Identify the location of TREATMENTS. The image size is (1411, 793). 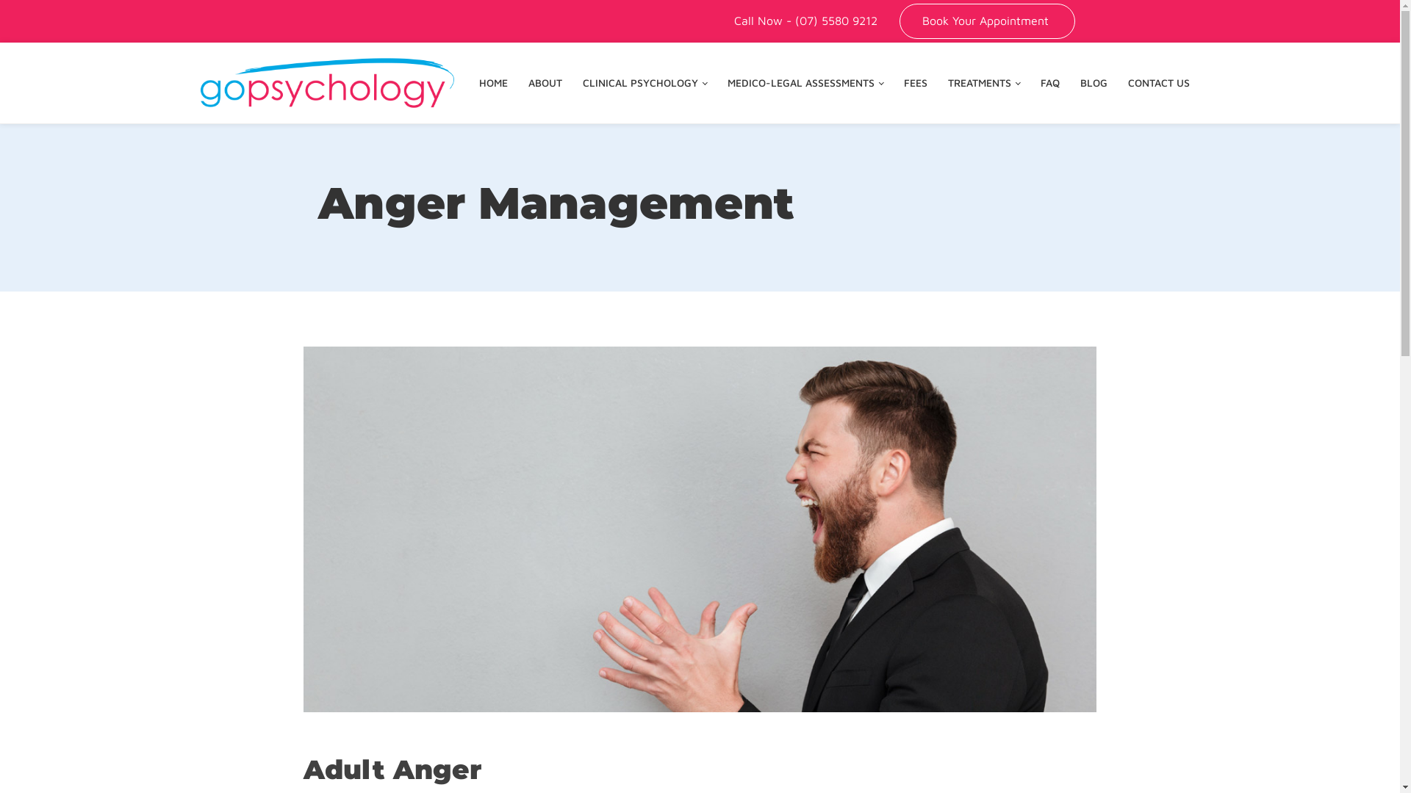
(984, 83).